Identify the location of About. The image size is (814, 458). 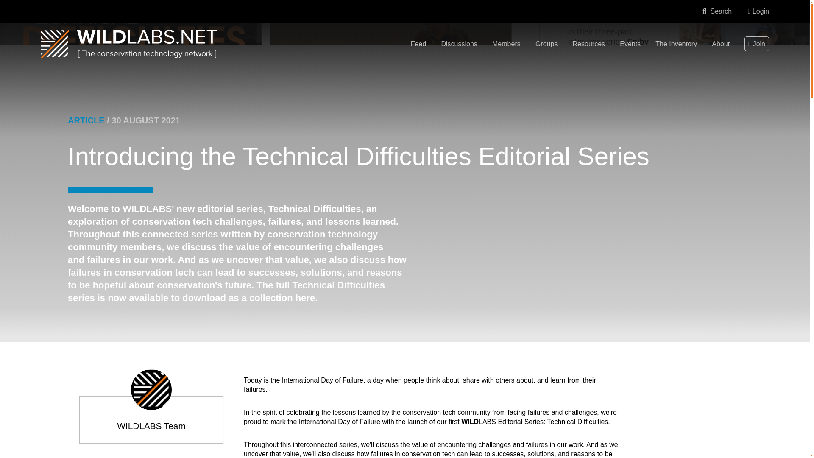
(720, 45).